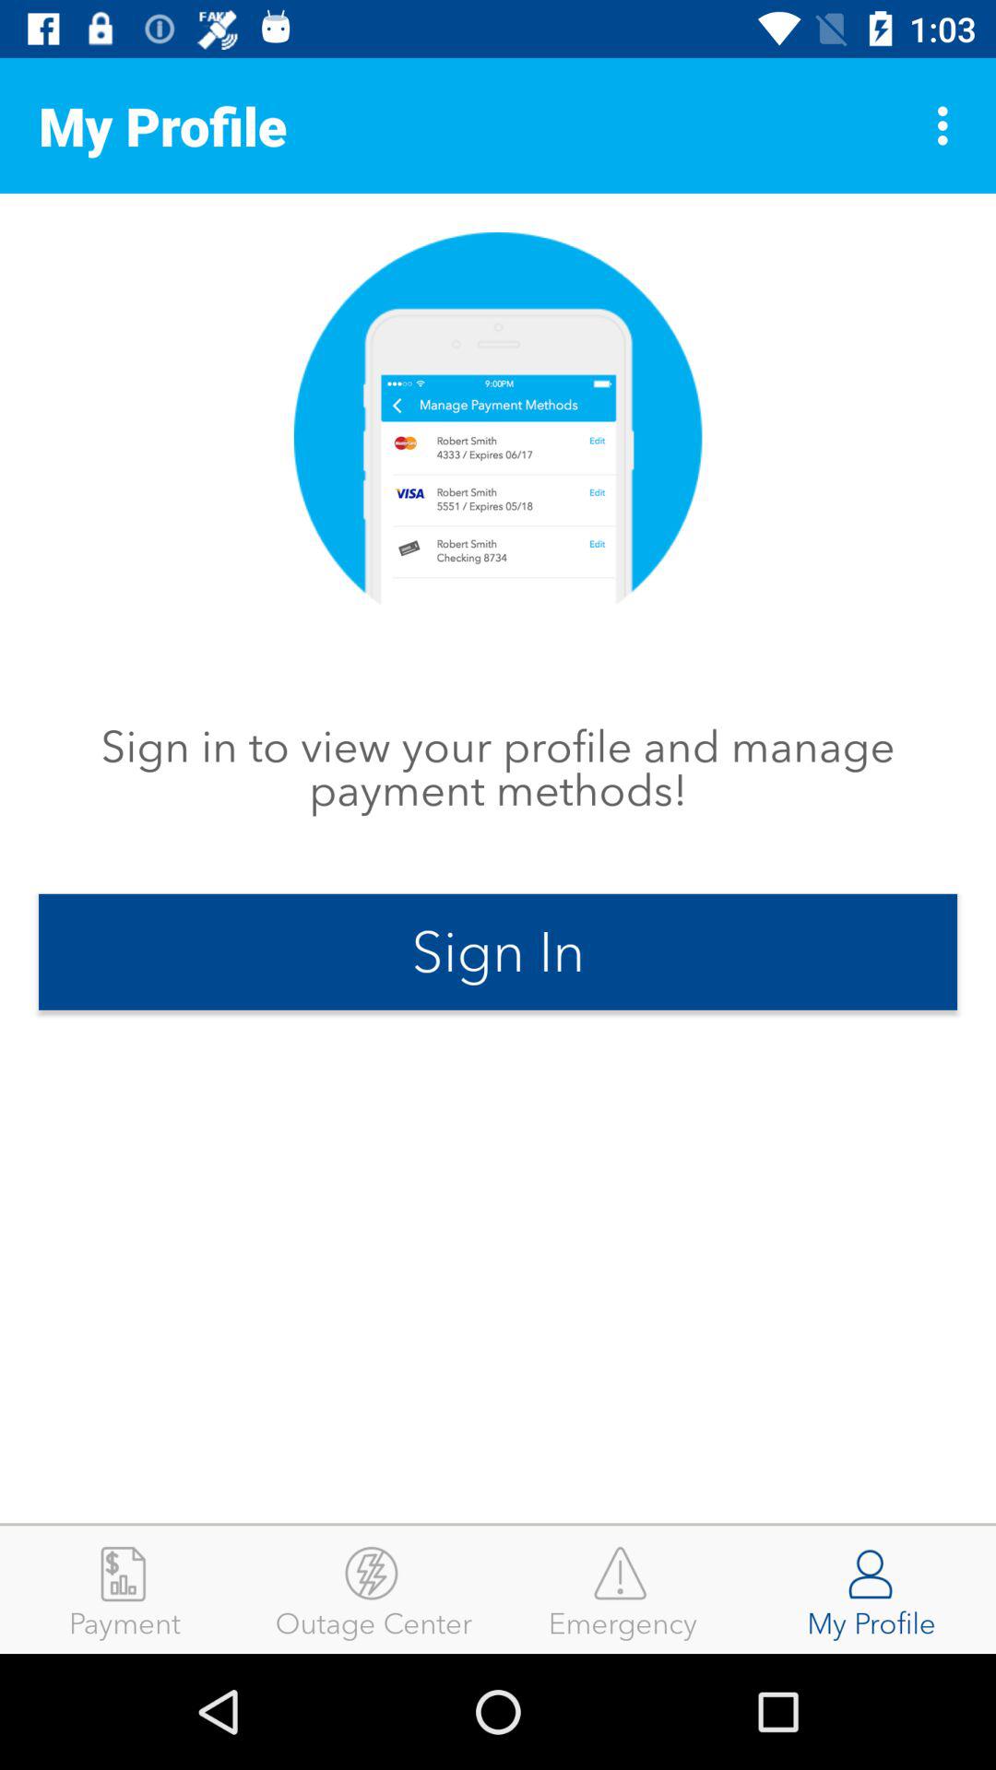 The height and width of the screenshot is (1770, 996). What do you see at coordinates (622, 1589) in the screenshot?
I see `open the item to the left of my profile` at bounding box center [622, 1589].